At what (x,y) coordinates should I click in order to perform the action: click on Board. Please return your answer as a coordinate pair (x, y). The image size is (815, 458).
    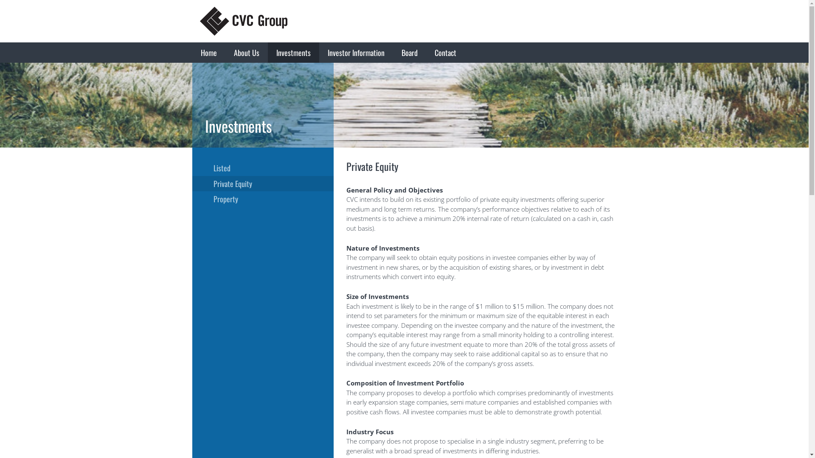
    Looking at the image, I should click on (410, 53).